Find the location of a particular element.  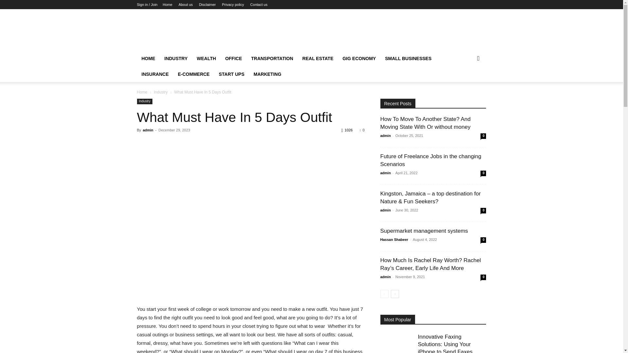

Contact us is located at coordinates (258, 5).